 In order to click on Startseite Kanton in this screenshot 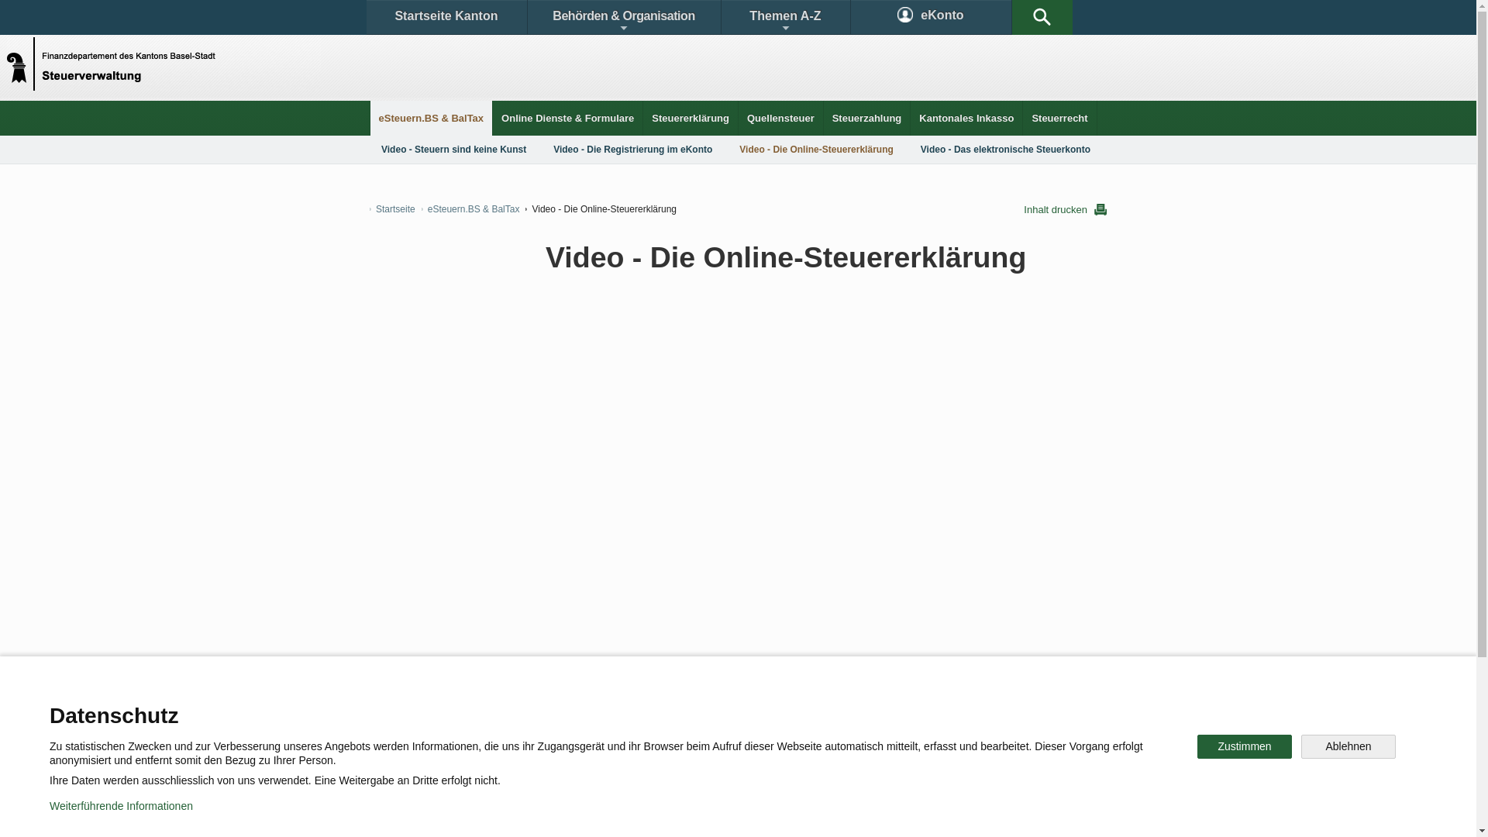, I will do `click(446, 17)`.